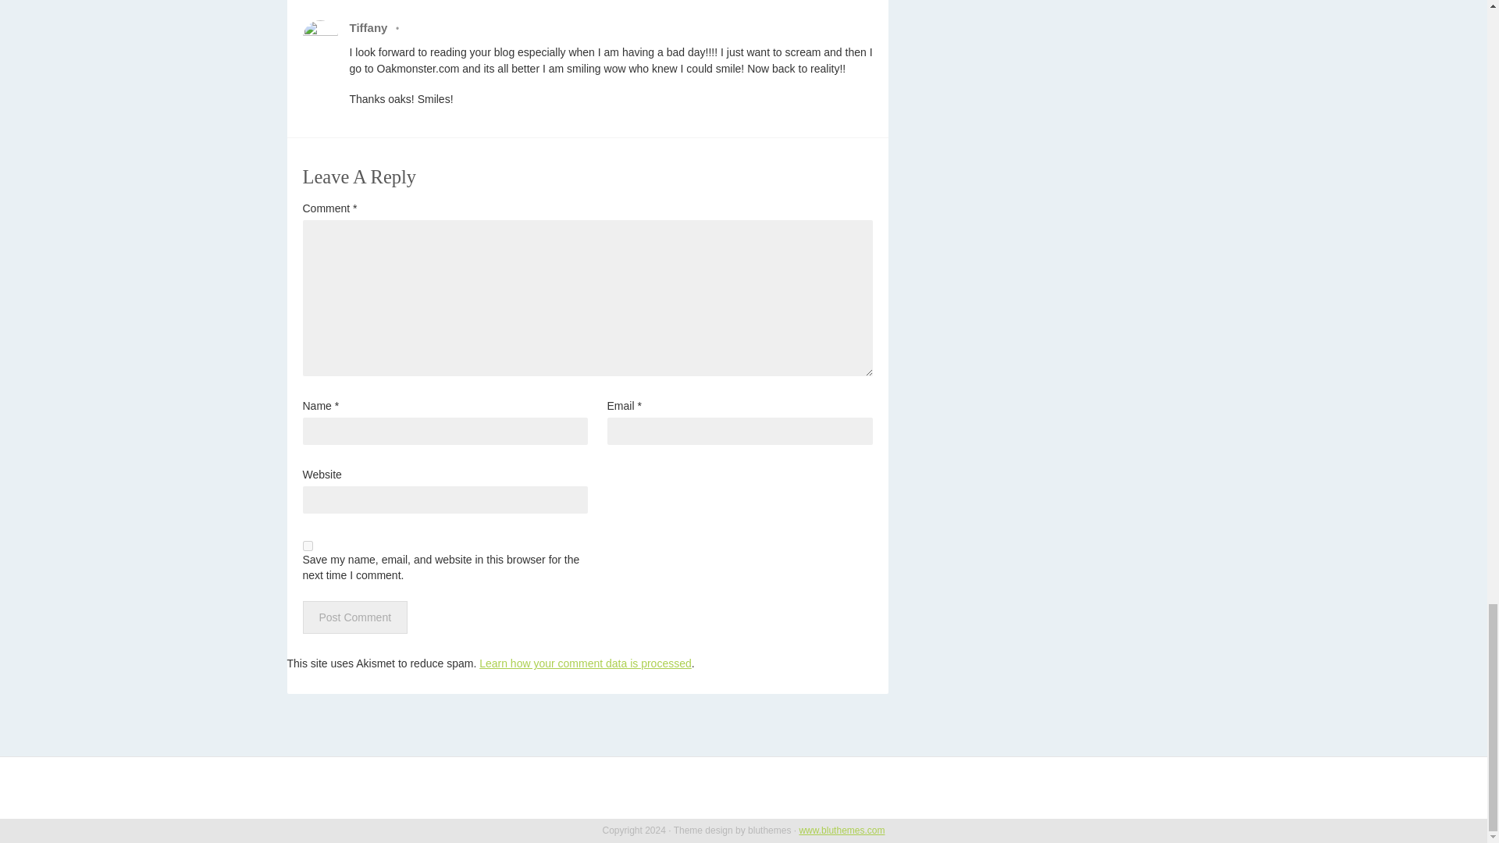 Image resolution: width=1499 pixels, height=843 pixels. I want to click on yes, so click(308, 546).